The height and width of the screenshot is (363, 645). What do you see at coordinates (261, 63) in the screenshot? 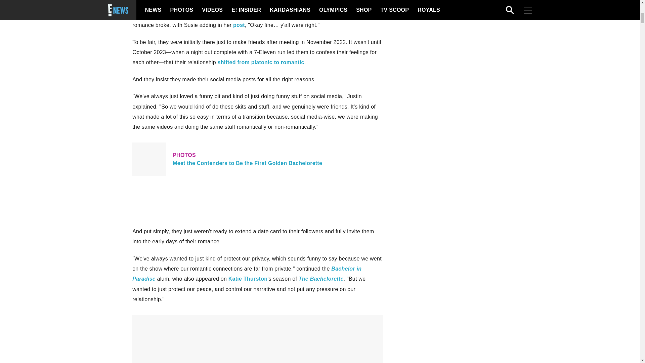
I see `shifted from platonic to romantic` at bounding box center [261, 63].